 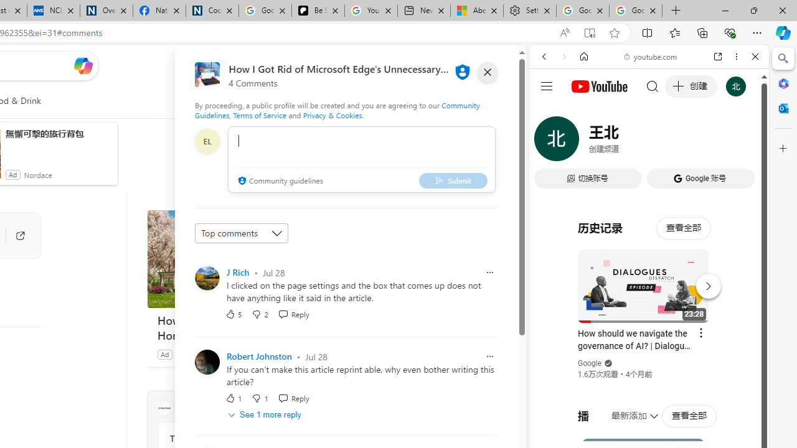 I want to click on Personalize, so click(x=304, y=101).